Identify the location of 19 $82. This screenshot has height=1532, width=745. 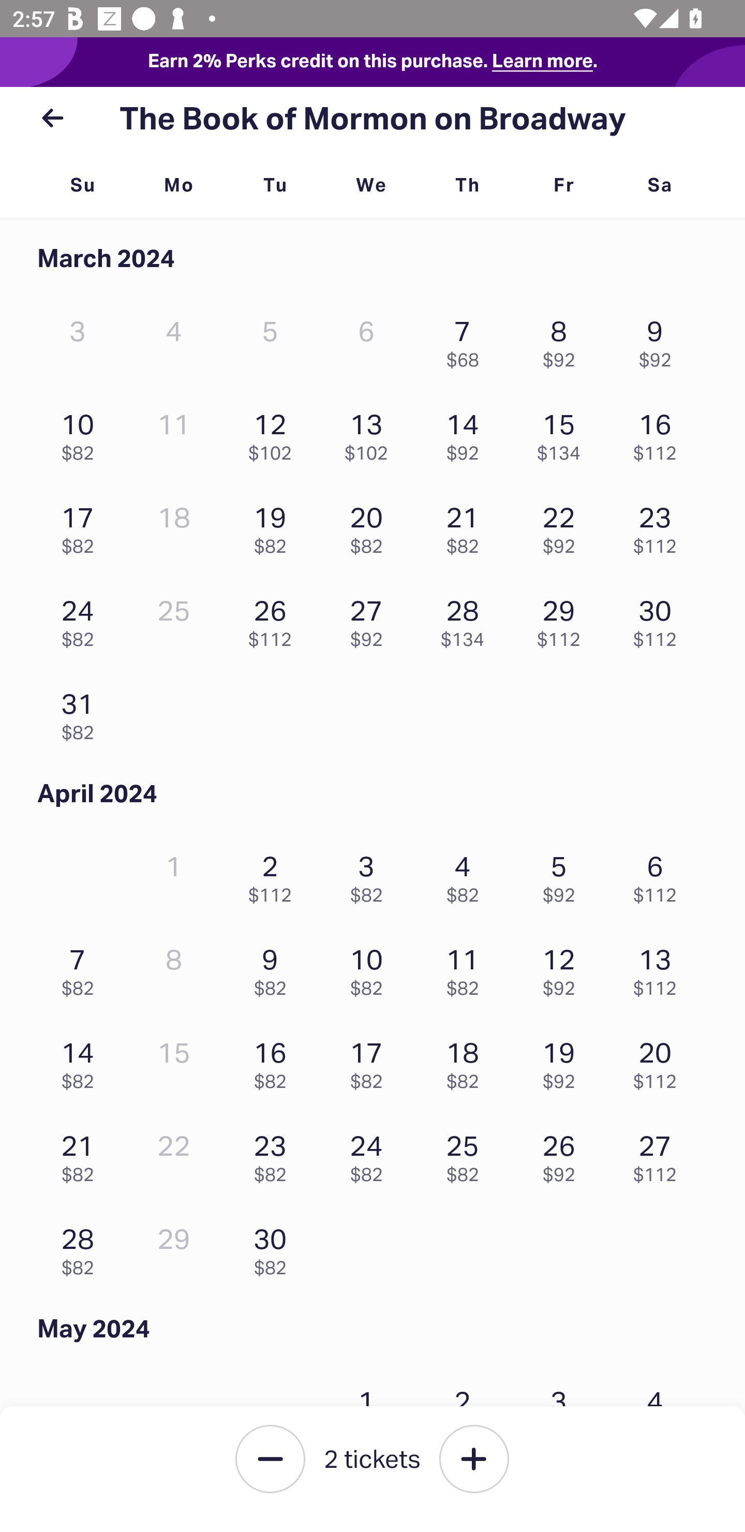
(274, 526).